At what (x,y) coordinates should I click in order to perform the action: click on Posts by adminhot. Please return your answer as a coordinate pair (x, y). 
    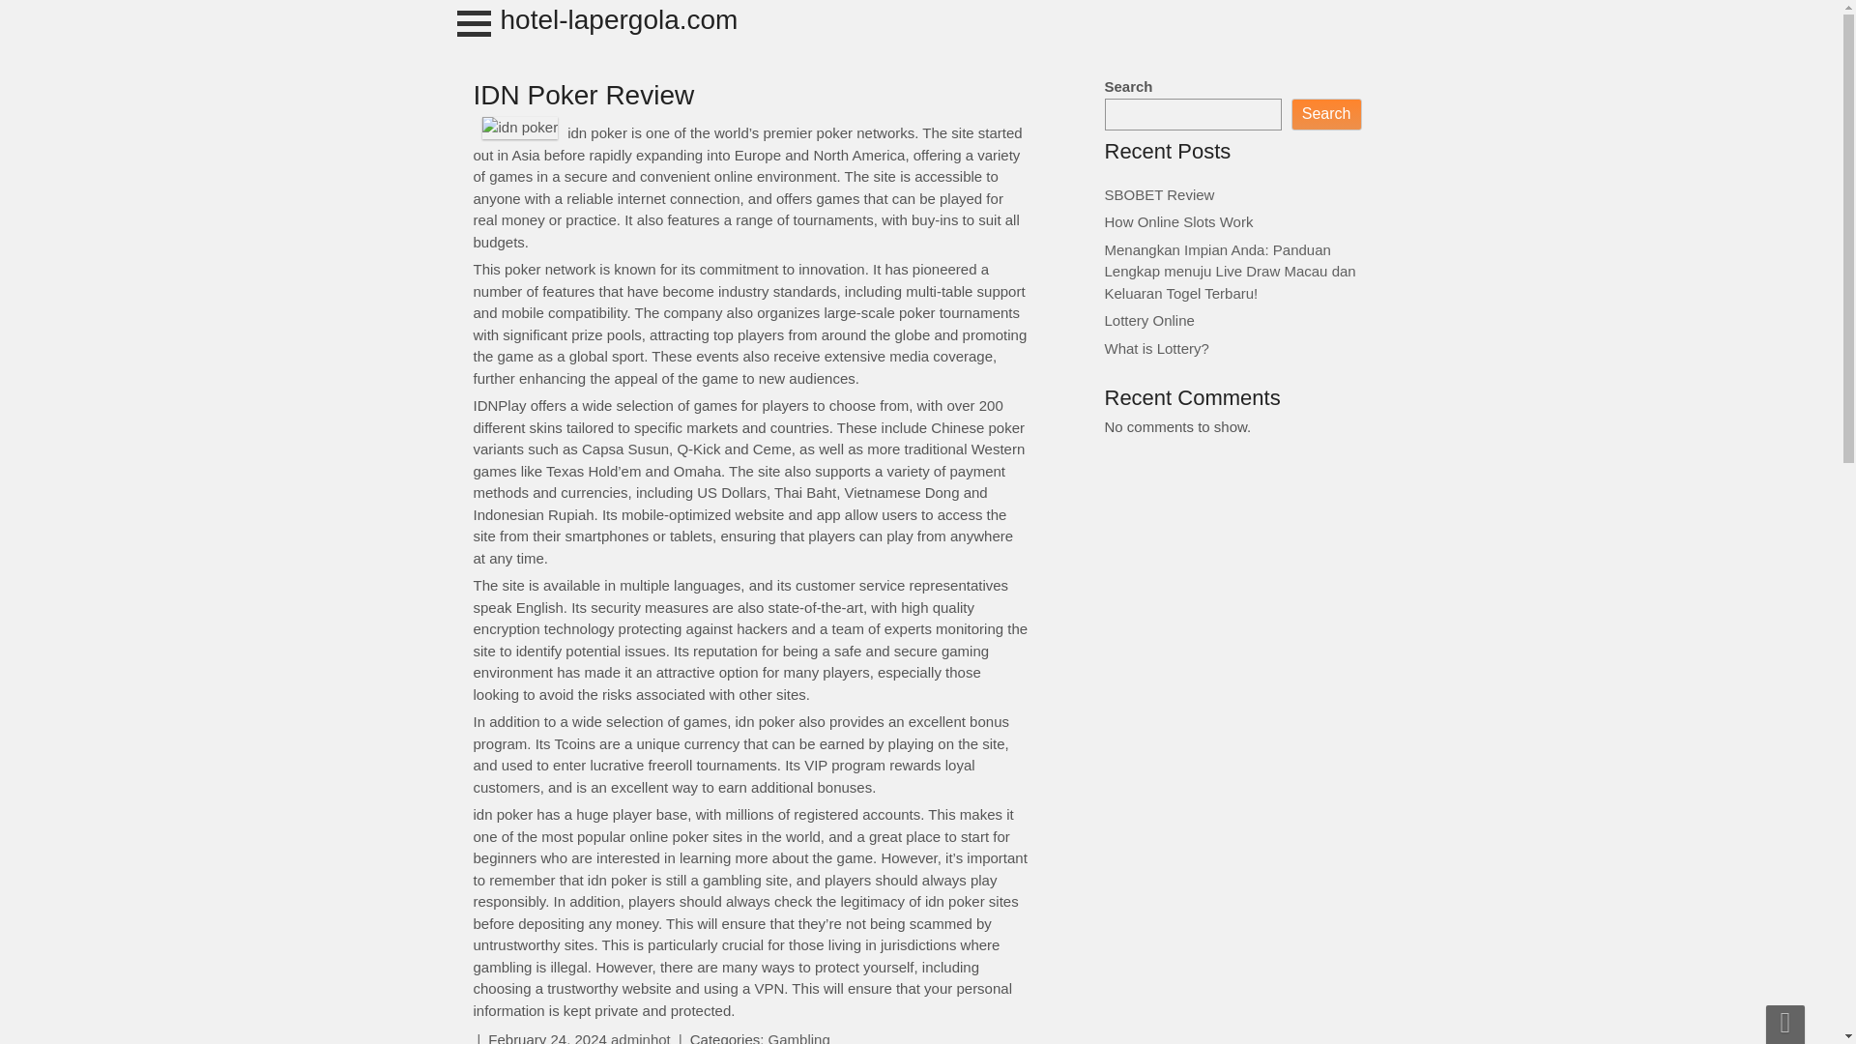
    Looking at the image, I should click on (640, 1038).